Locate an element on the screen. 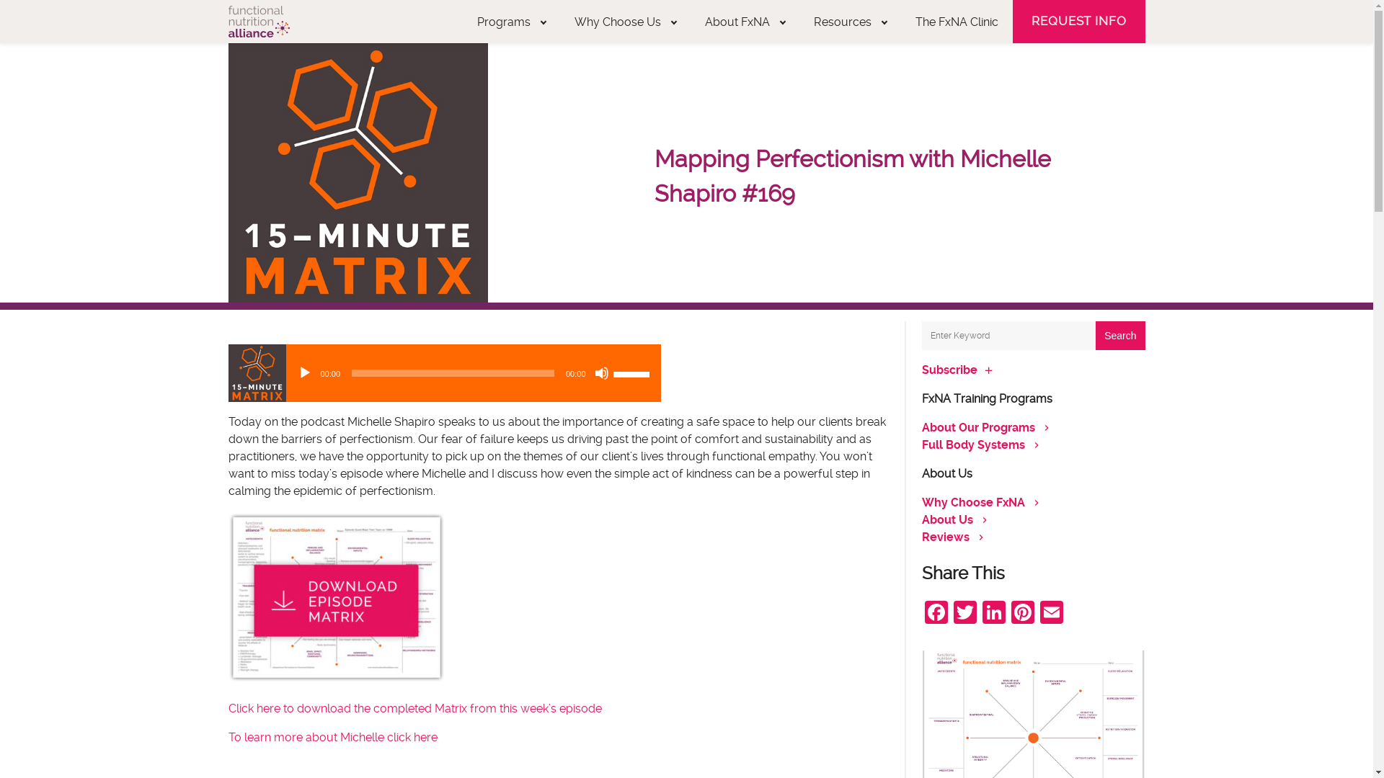 The width and height of the screenshot is (1384, 778). Search is located at coordinates (1120, 336).